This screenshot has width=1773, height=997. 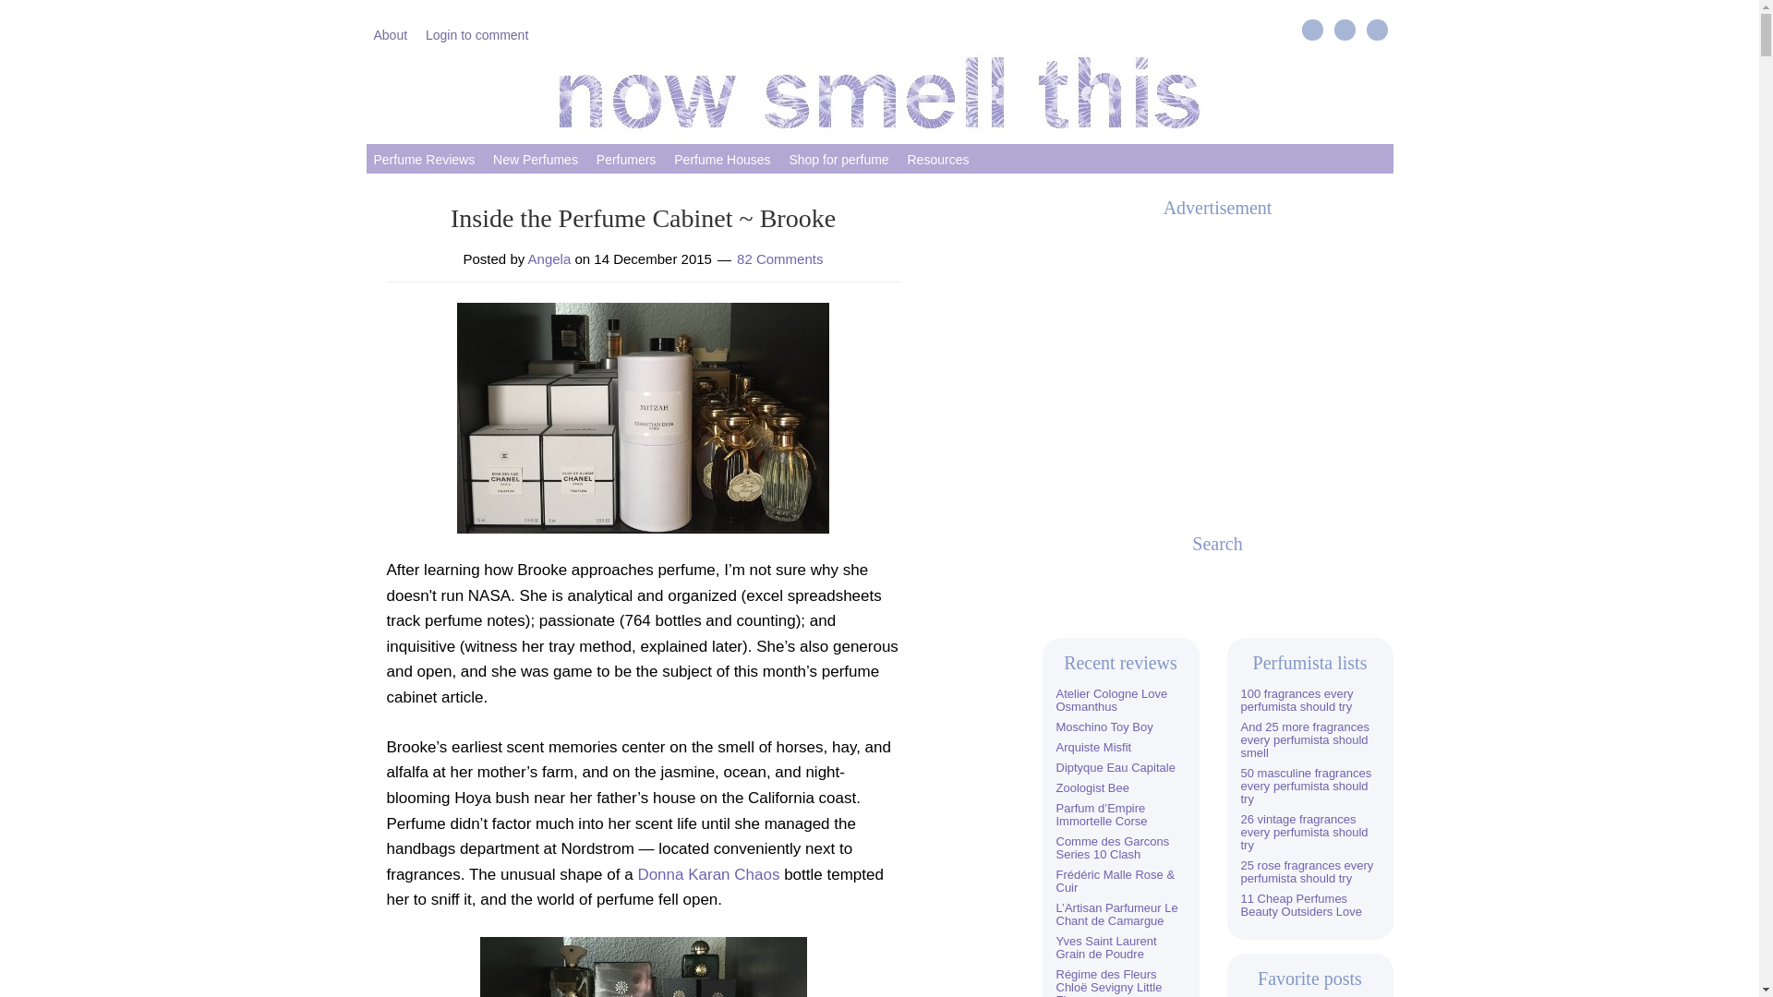 I want to click on Donna Karan Chaos, so click(x=707, y=874).